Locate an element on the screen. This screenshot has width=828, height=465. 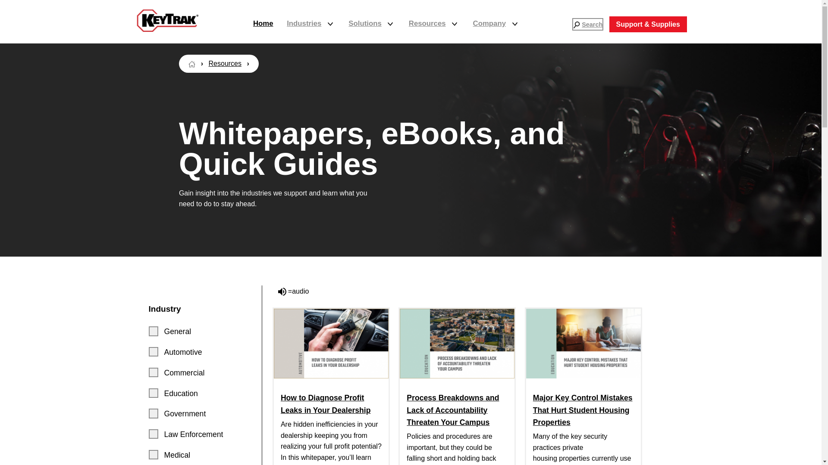
Resources is located at coordinates (434, 24).